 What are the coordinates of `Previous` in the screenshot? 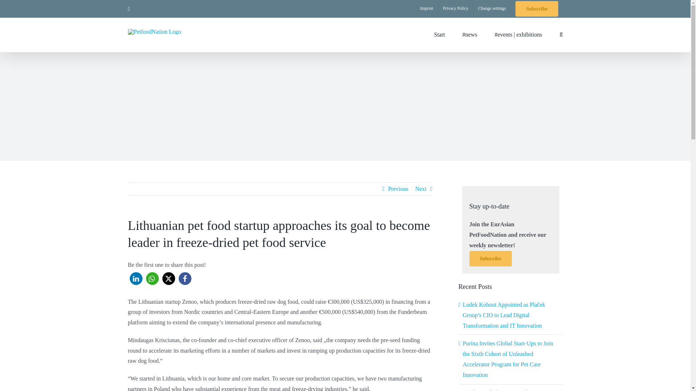 It's located at (398, 189).